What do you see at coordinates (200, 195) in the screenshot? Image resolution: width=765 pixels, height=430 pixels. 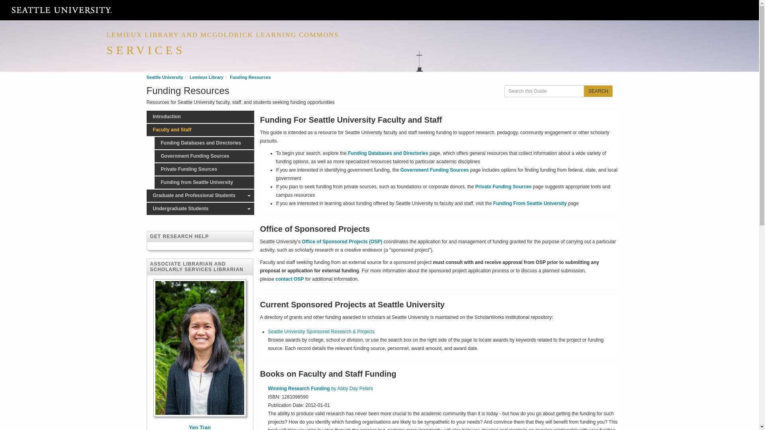 I see `Graduate and Professional Students` at bounding box center [200, 195].